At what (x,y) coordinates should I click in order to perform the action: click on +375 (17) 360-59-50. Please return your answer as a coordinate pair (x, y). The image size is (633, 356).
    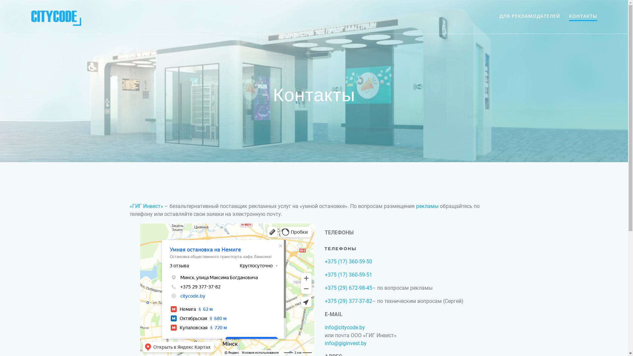
    Looking at the image, I should click on (348, 262).